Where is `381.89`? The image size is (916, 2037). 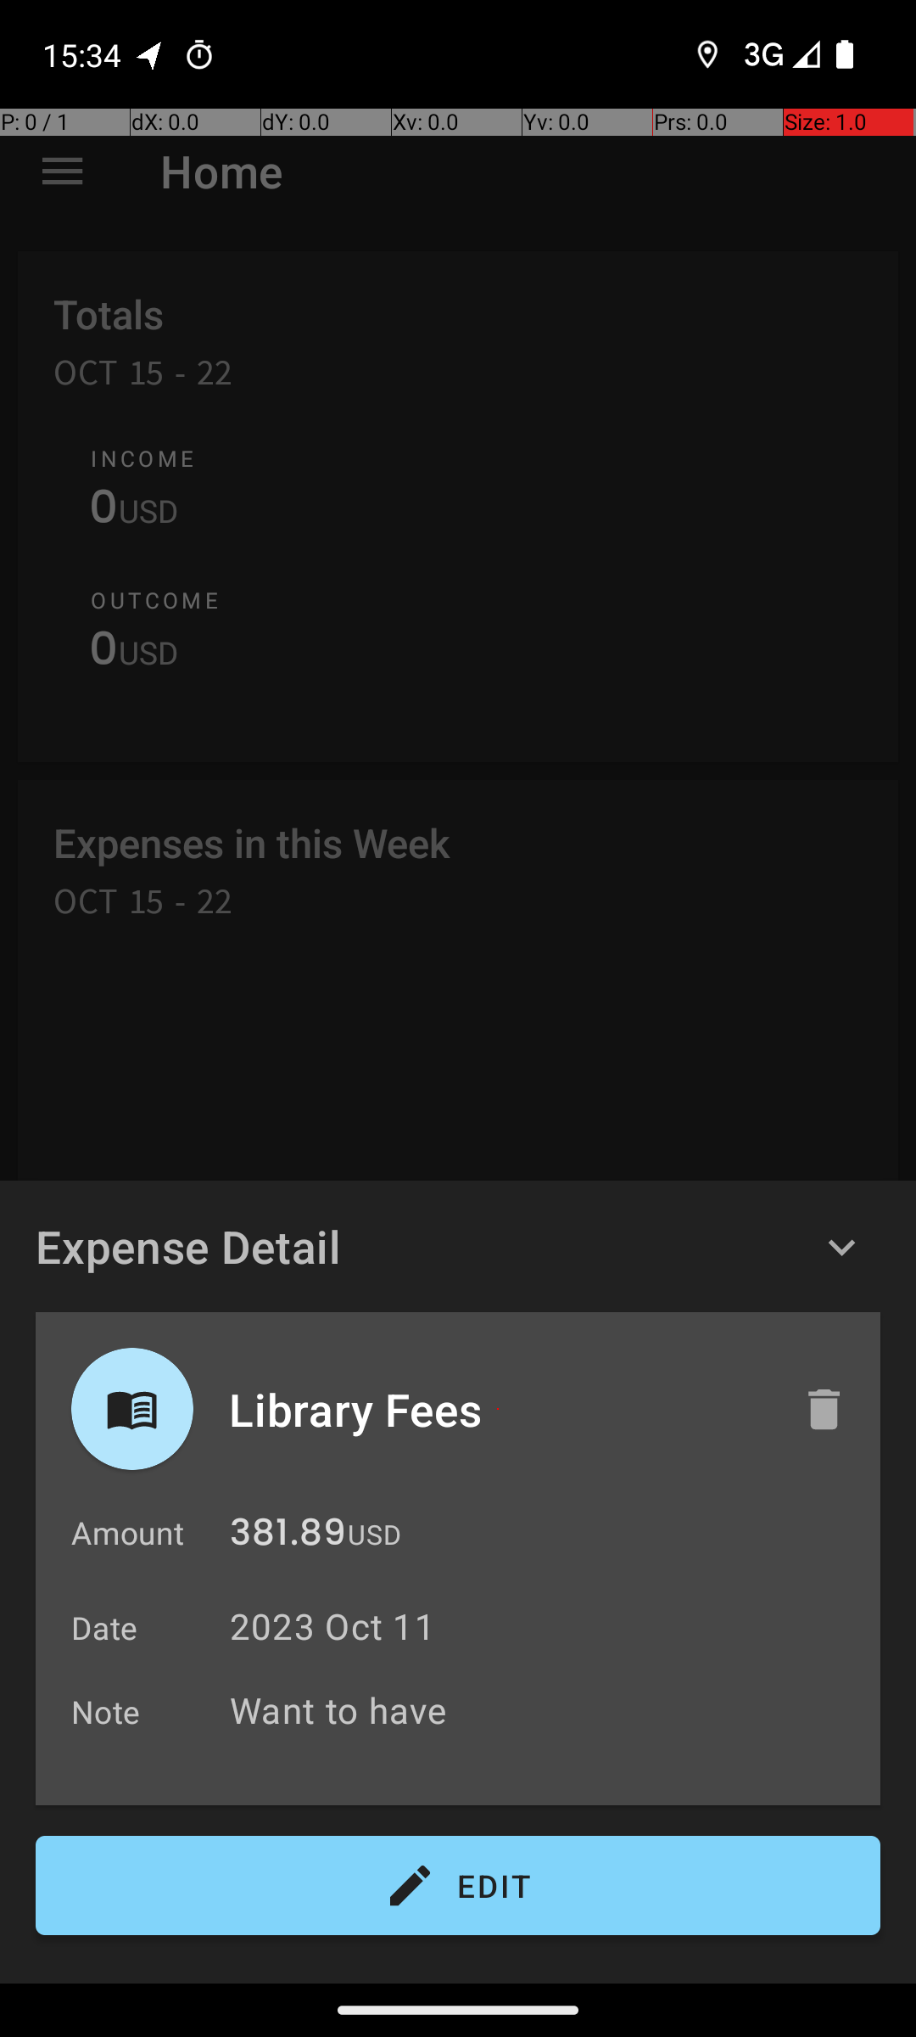
381.89 is located at coordinates (288, 1536).